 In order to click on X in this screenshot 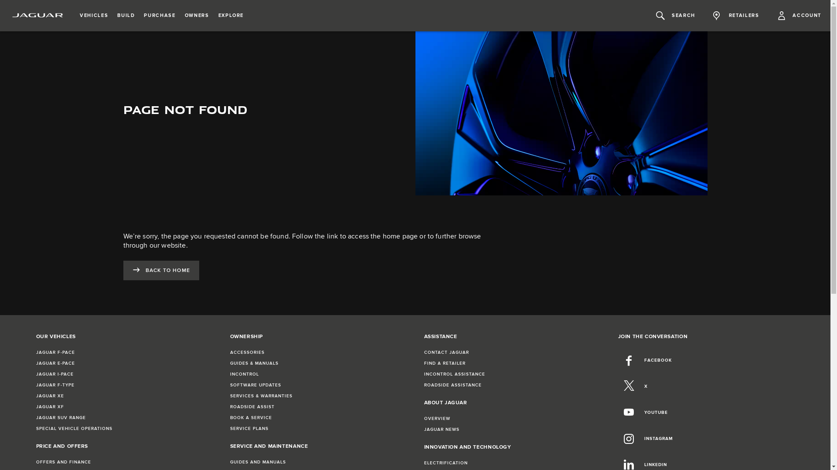, I will do `click(633, 386)`.